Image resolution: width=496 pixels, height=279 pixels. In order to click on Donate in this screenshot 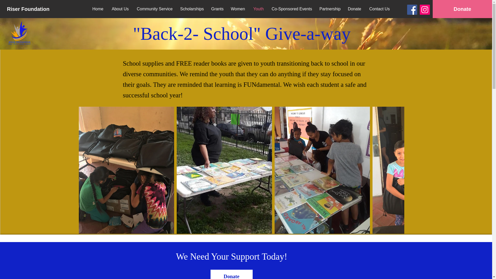, I will do `click(231, 274)`.